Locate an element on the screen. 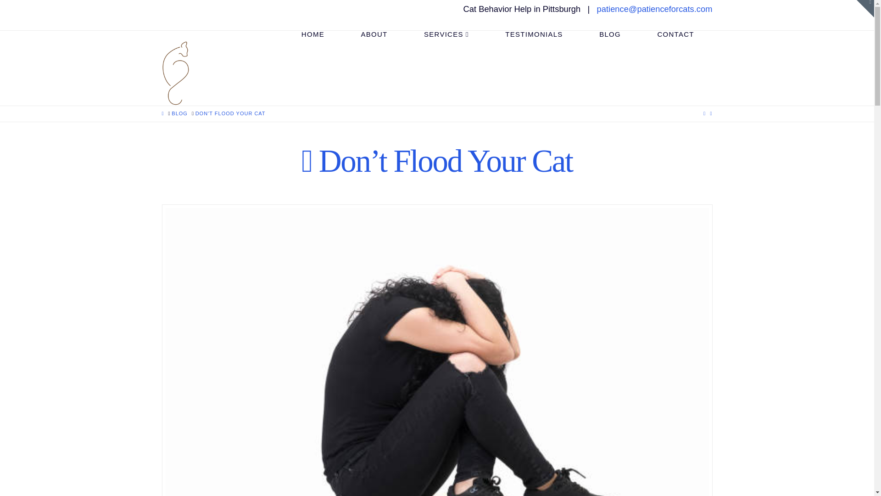 Image resolution: width=881 pixels, height=496 pixels. ABOUT is located at coordinates (374, 51).